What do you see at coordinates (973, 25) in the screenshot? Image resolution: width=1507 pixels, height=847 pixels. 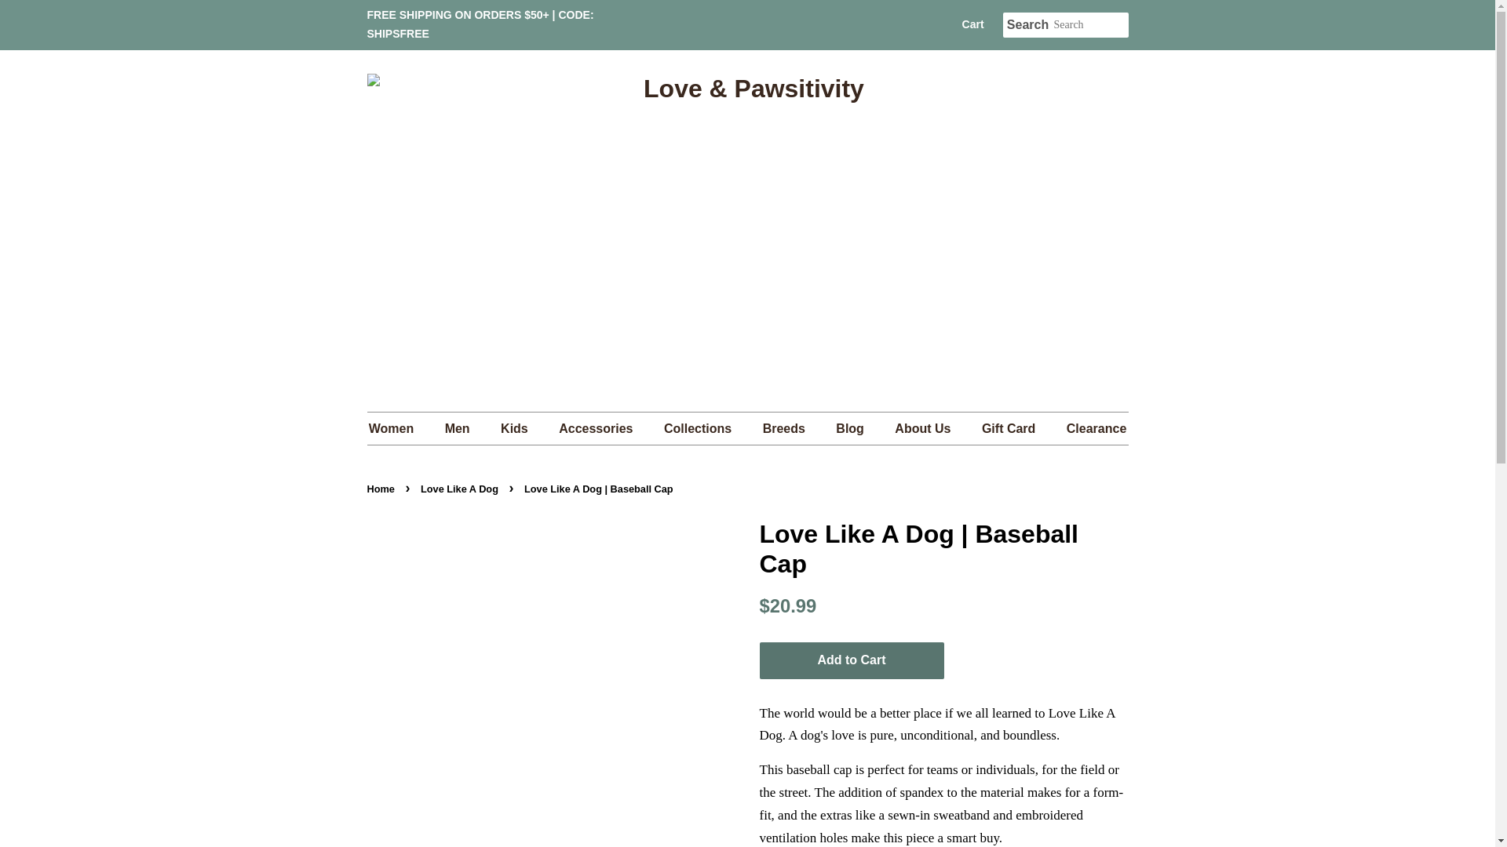 I see `Cart` at bounding box center [973, 25].